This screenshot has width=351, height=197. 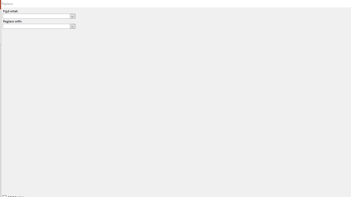 What do you see at coordinates (326, 28) in the screenshot?
I see `Shape Outline Blue, Accent 1` at bounding box center [326, 28].